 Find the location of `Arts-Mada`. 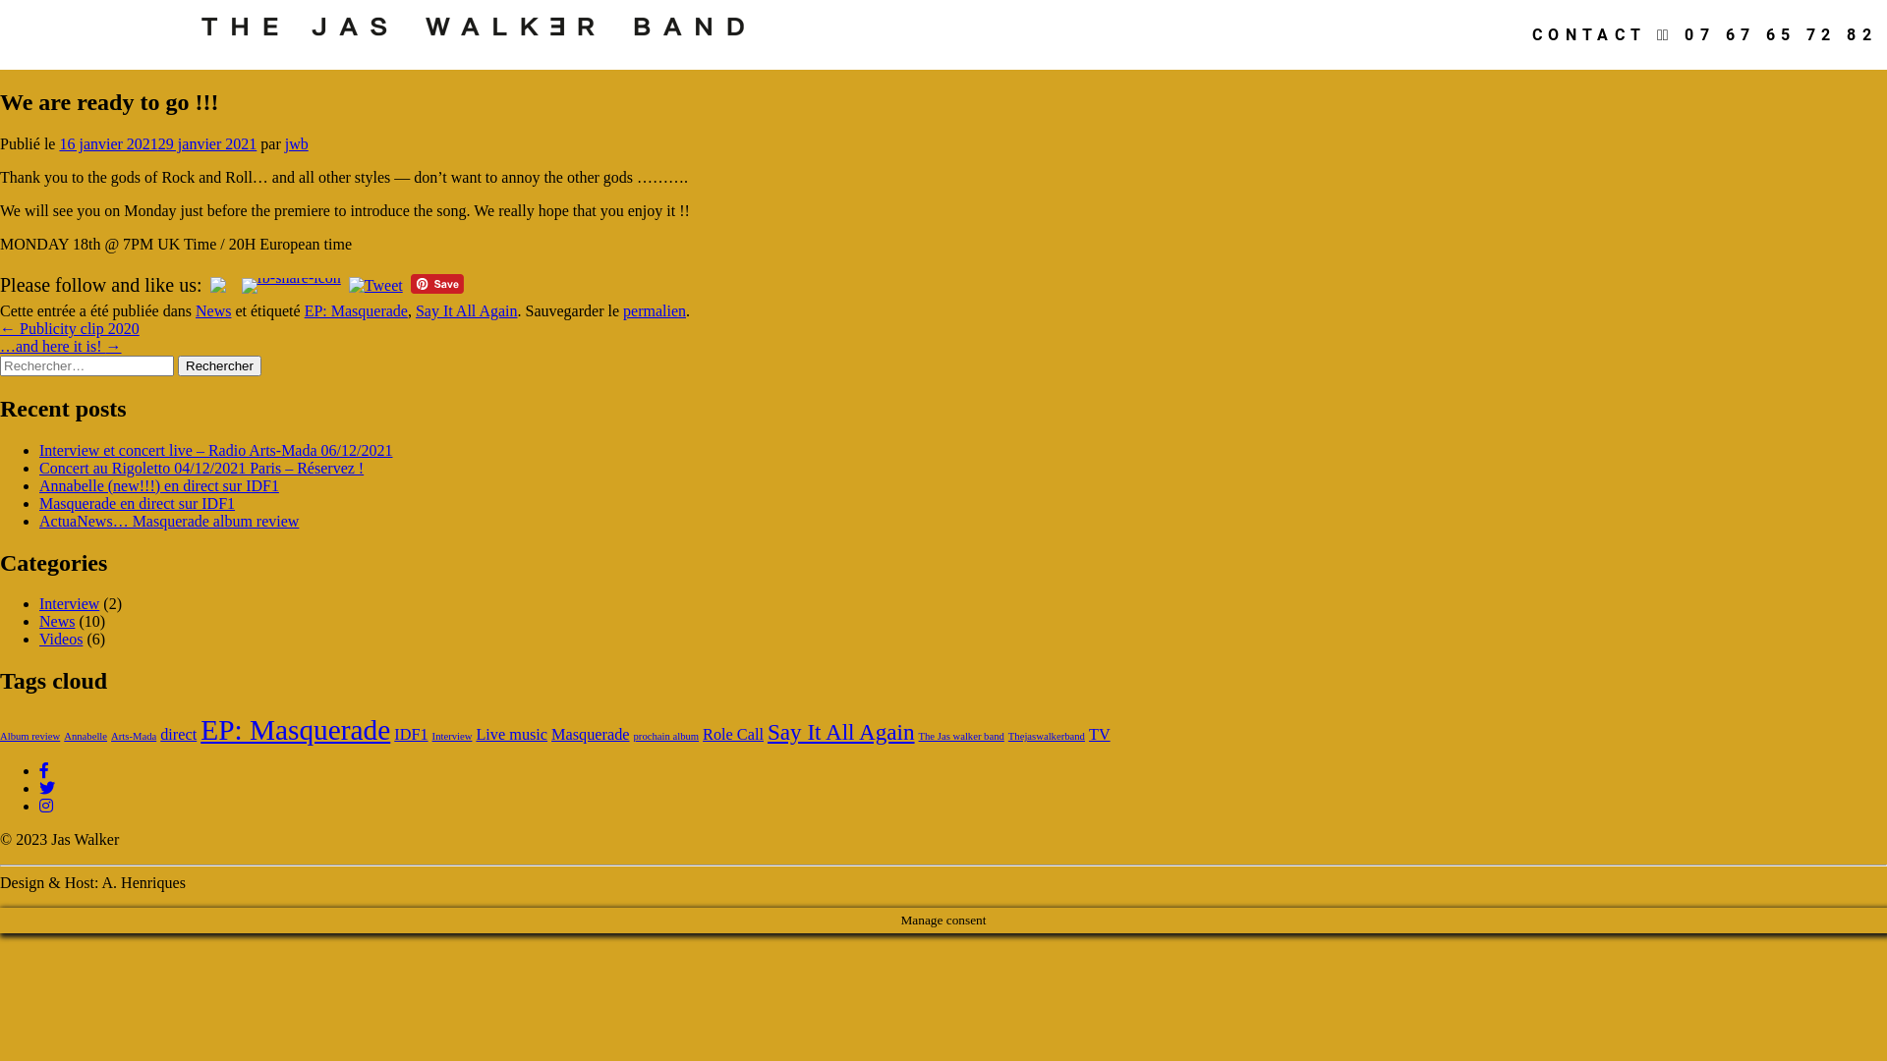

Arts-Mada is located at coordinates (134, 737).